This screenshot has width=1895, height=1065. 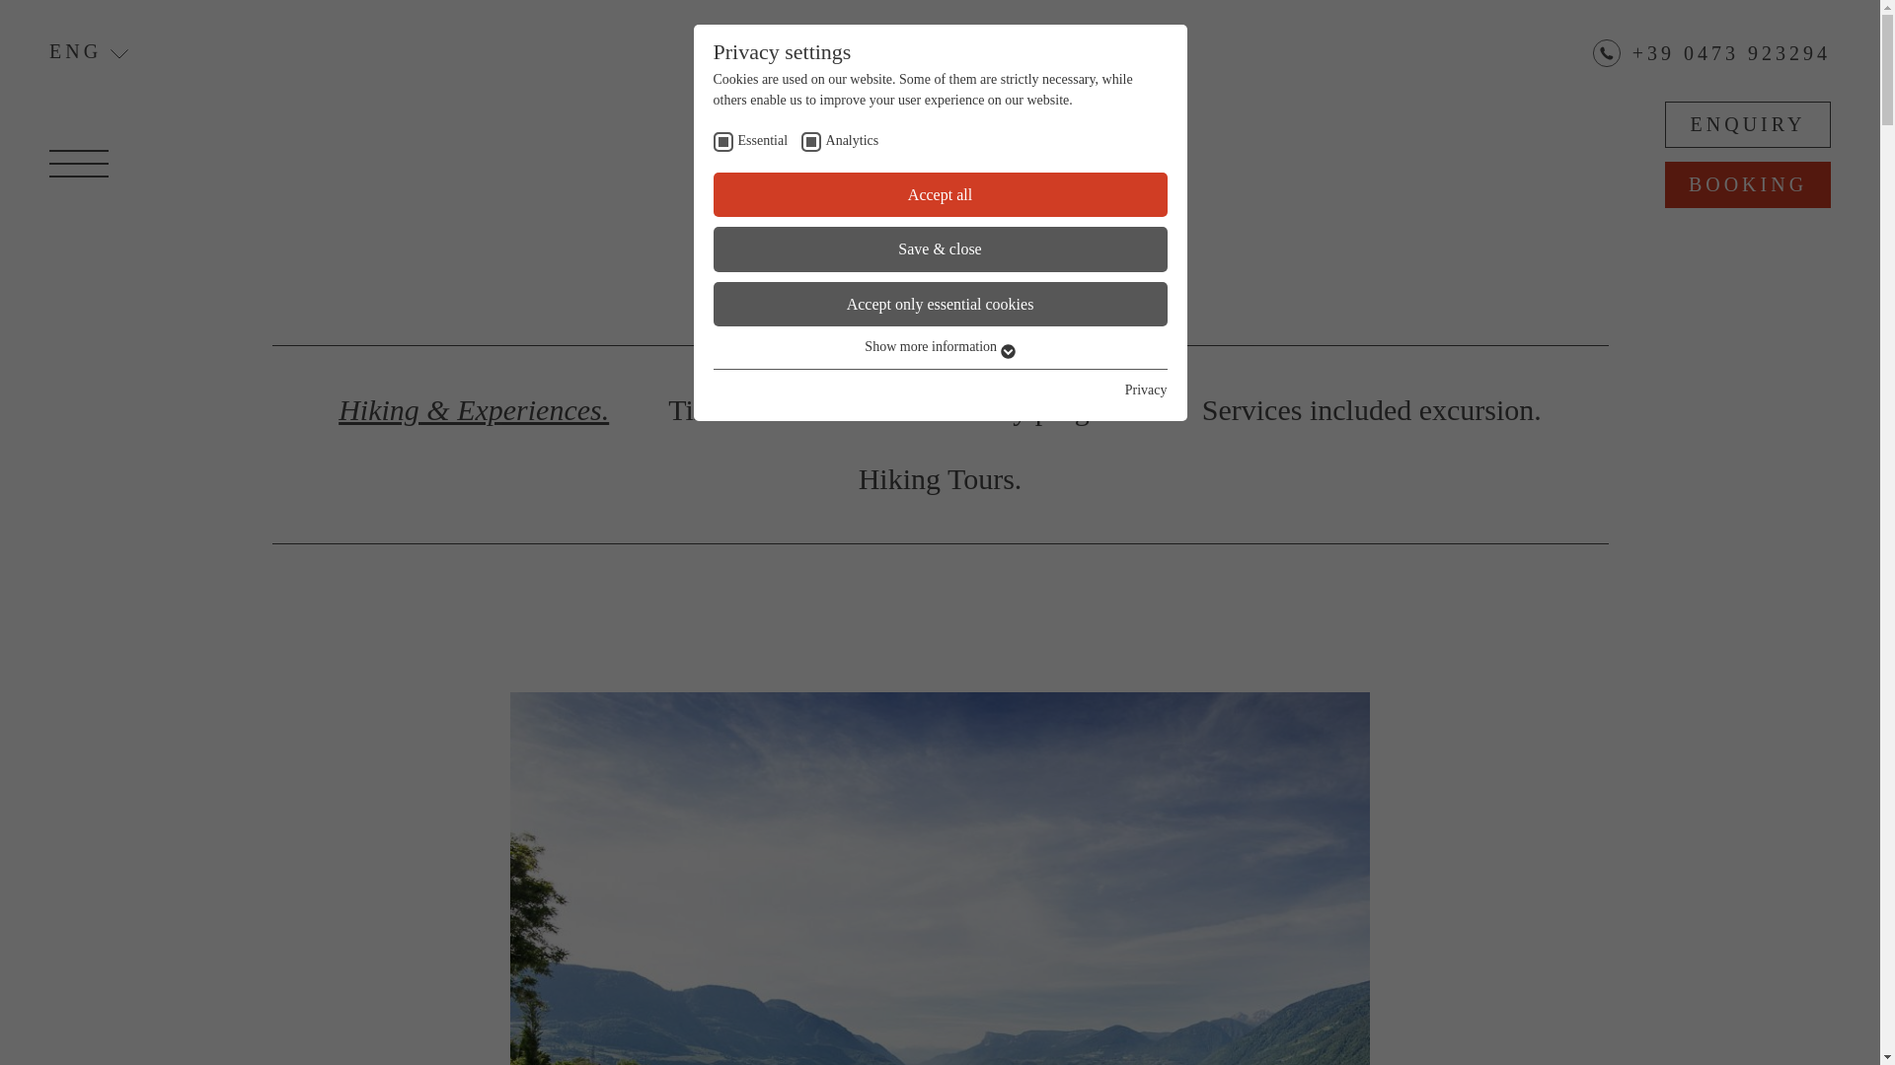 What do you see at coordinates (1747, 184) in the screenshot?
I see `BOOKING` at bounding box center [1747, 184].